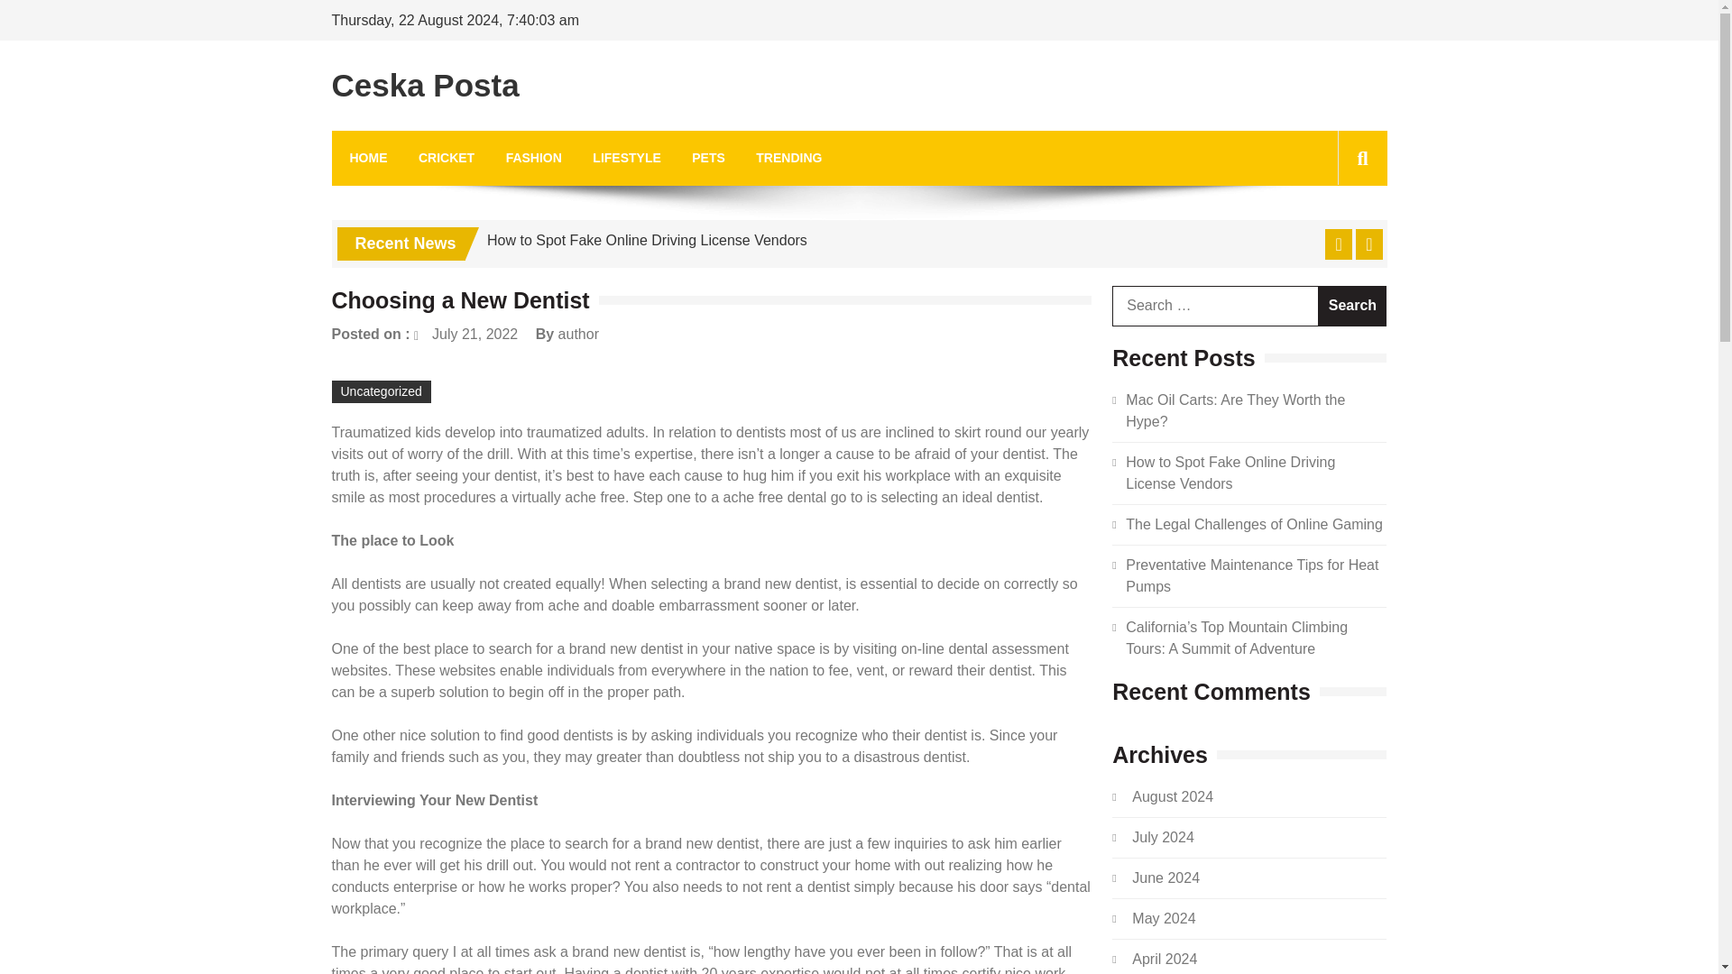  Describe the element at coordinates (788, 158) in the screenshot. I see `TRENDING` at that location.